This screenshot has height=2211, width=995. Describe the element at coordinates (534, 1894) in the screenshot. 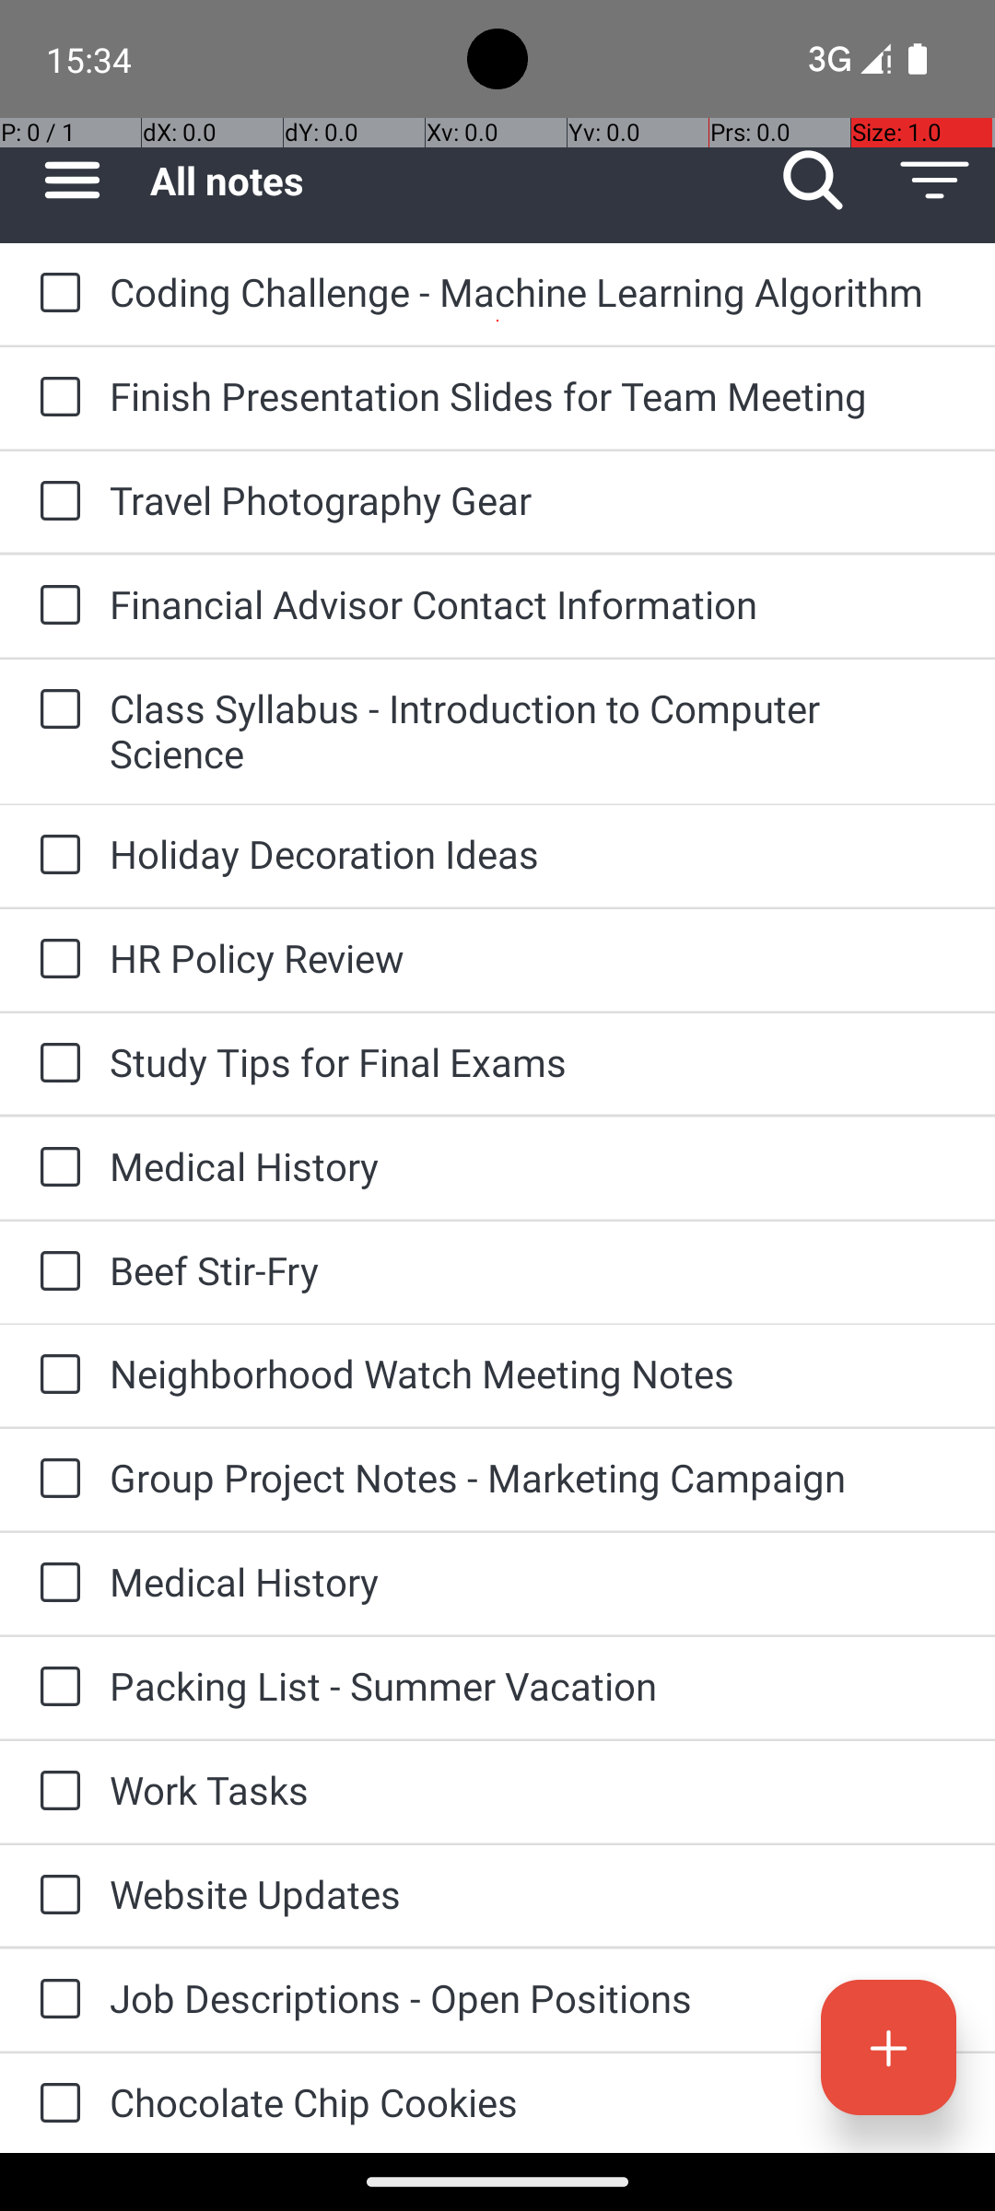

I see `Website Updates` at that location.